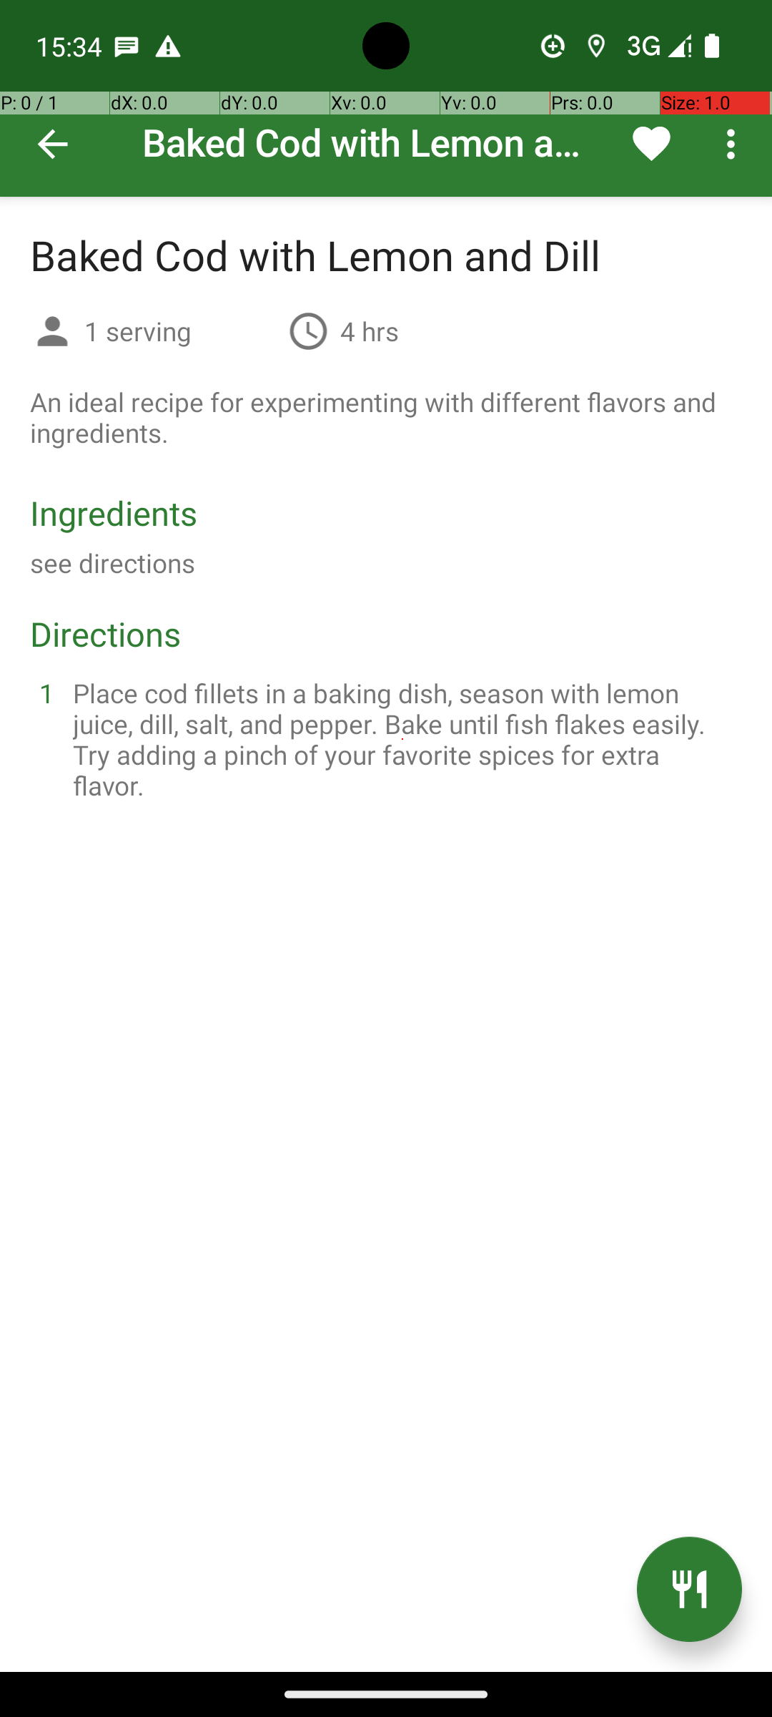 This screenshot has height=1717, width=772. I want to click on 4 hrs, so click(370, 331).